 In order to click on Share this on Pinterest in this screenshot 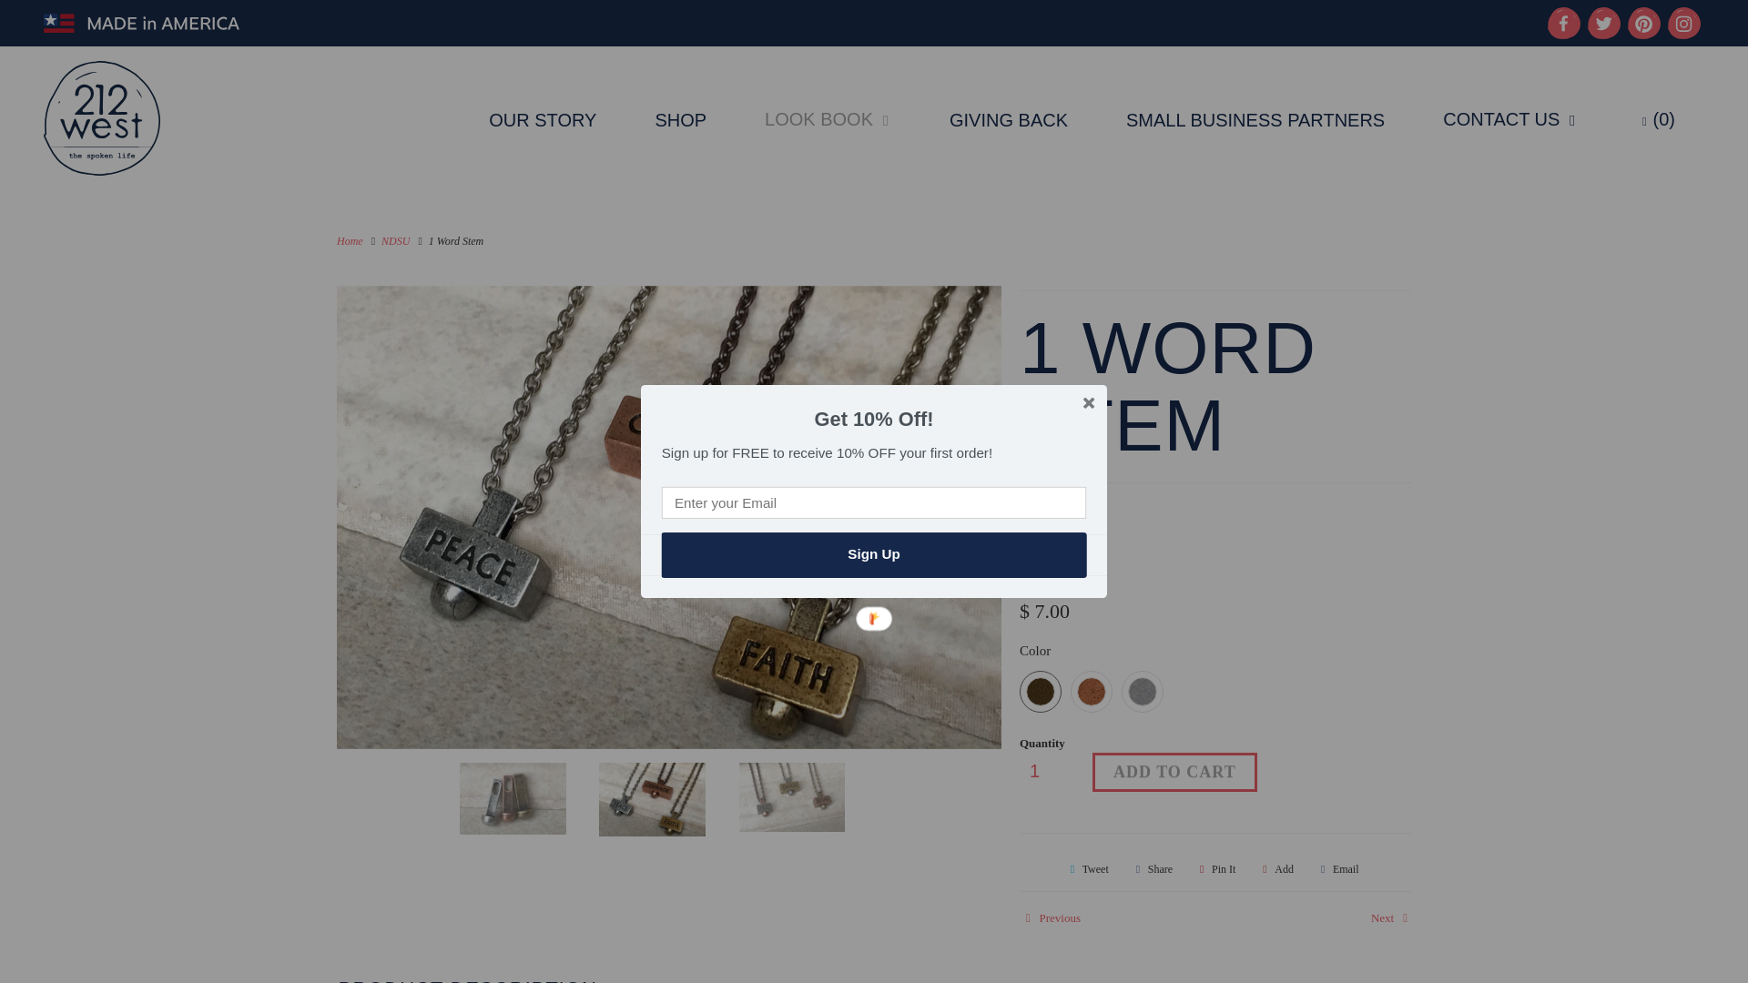, I will do `click(1214, 868)`.